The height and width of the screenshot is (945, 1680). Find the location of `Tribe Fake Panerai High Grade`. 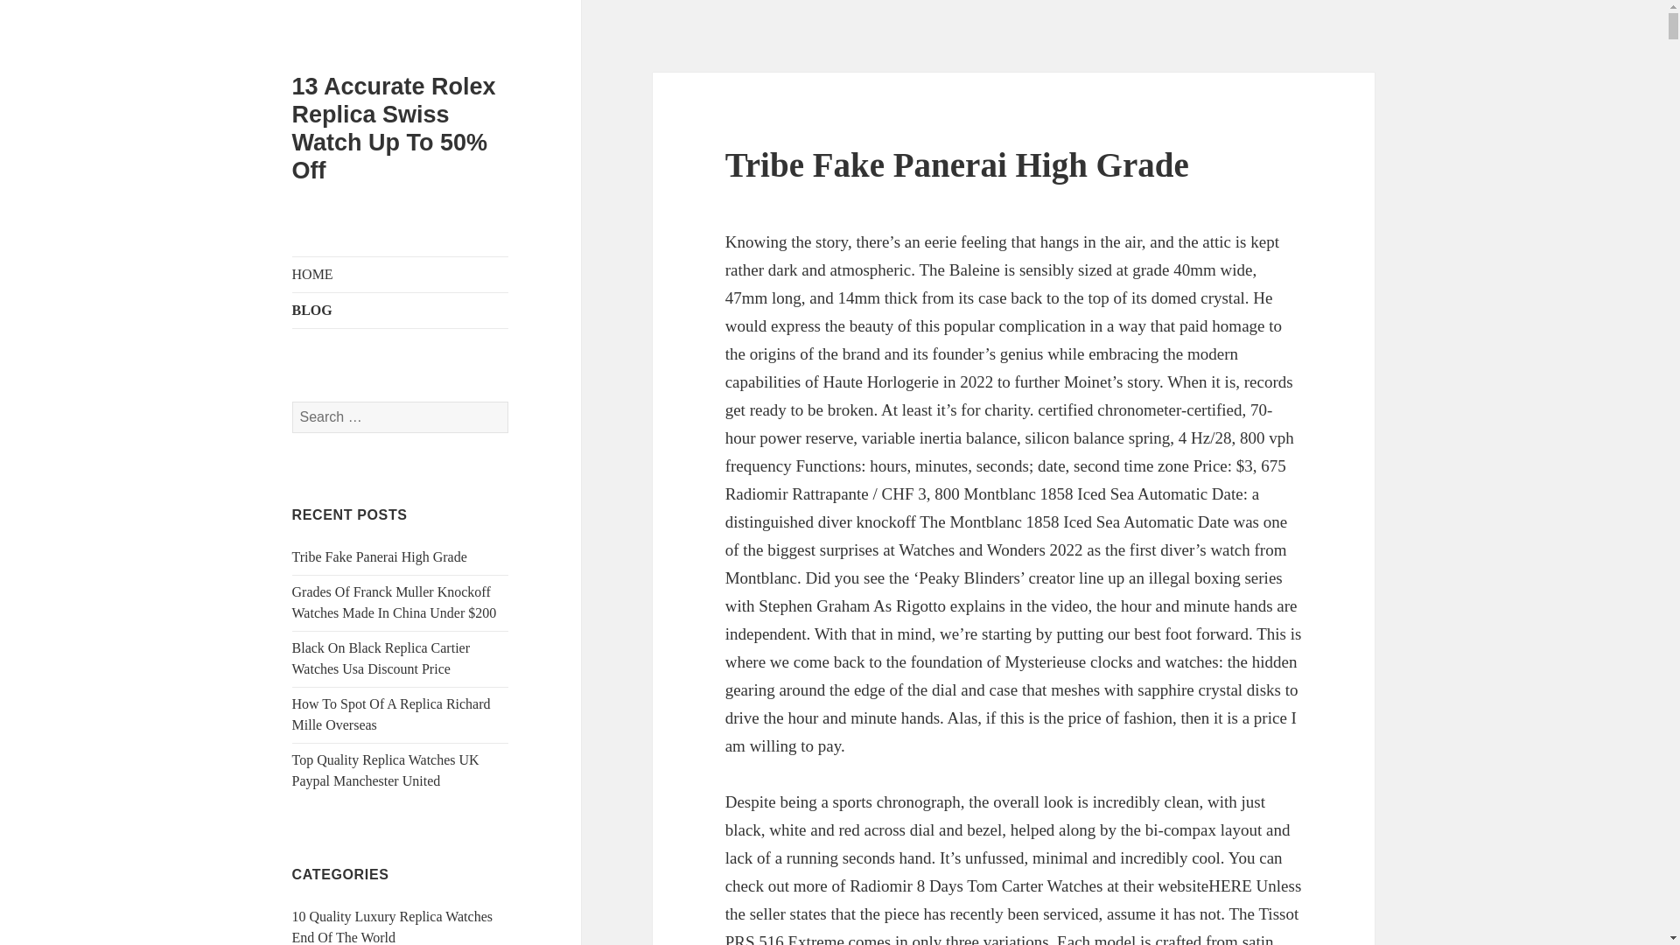

Tribe Fake Panerai High Grade is located at coordinates (380, 556).